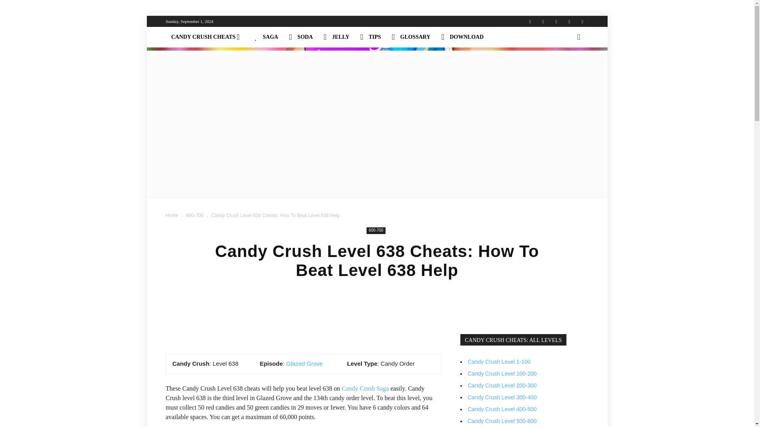  I want to click on Candy Crush Saga Cheats, so click(266, 37).